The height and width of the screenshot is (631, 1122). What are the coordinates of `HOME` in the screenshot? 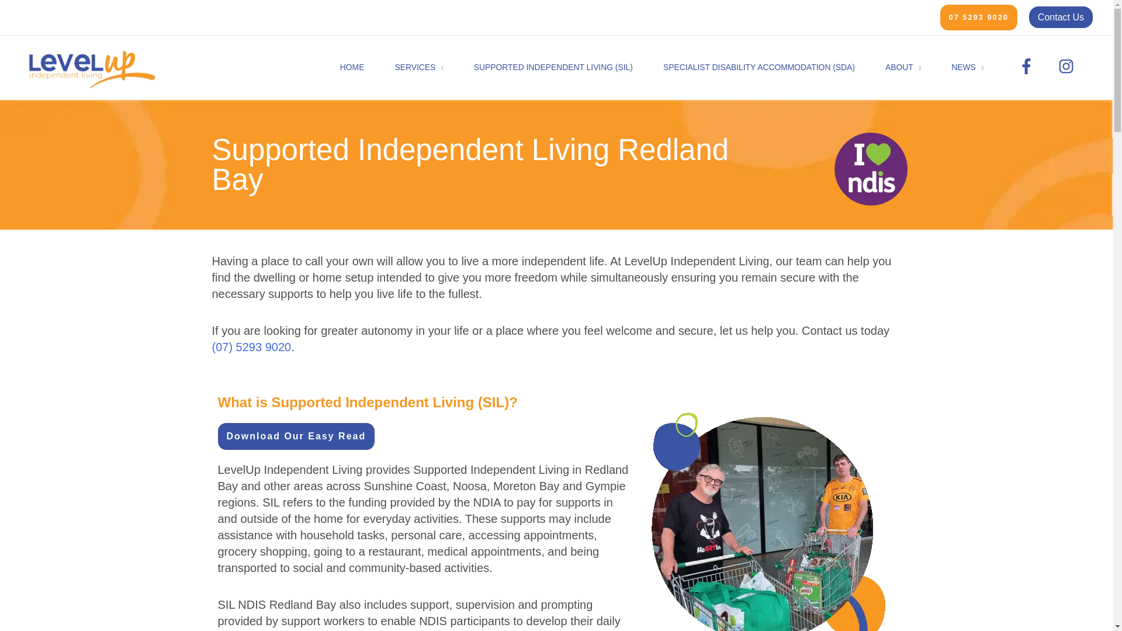 It's located at (352, 67).